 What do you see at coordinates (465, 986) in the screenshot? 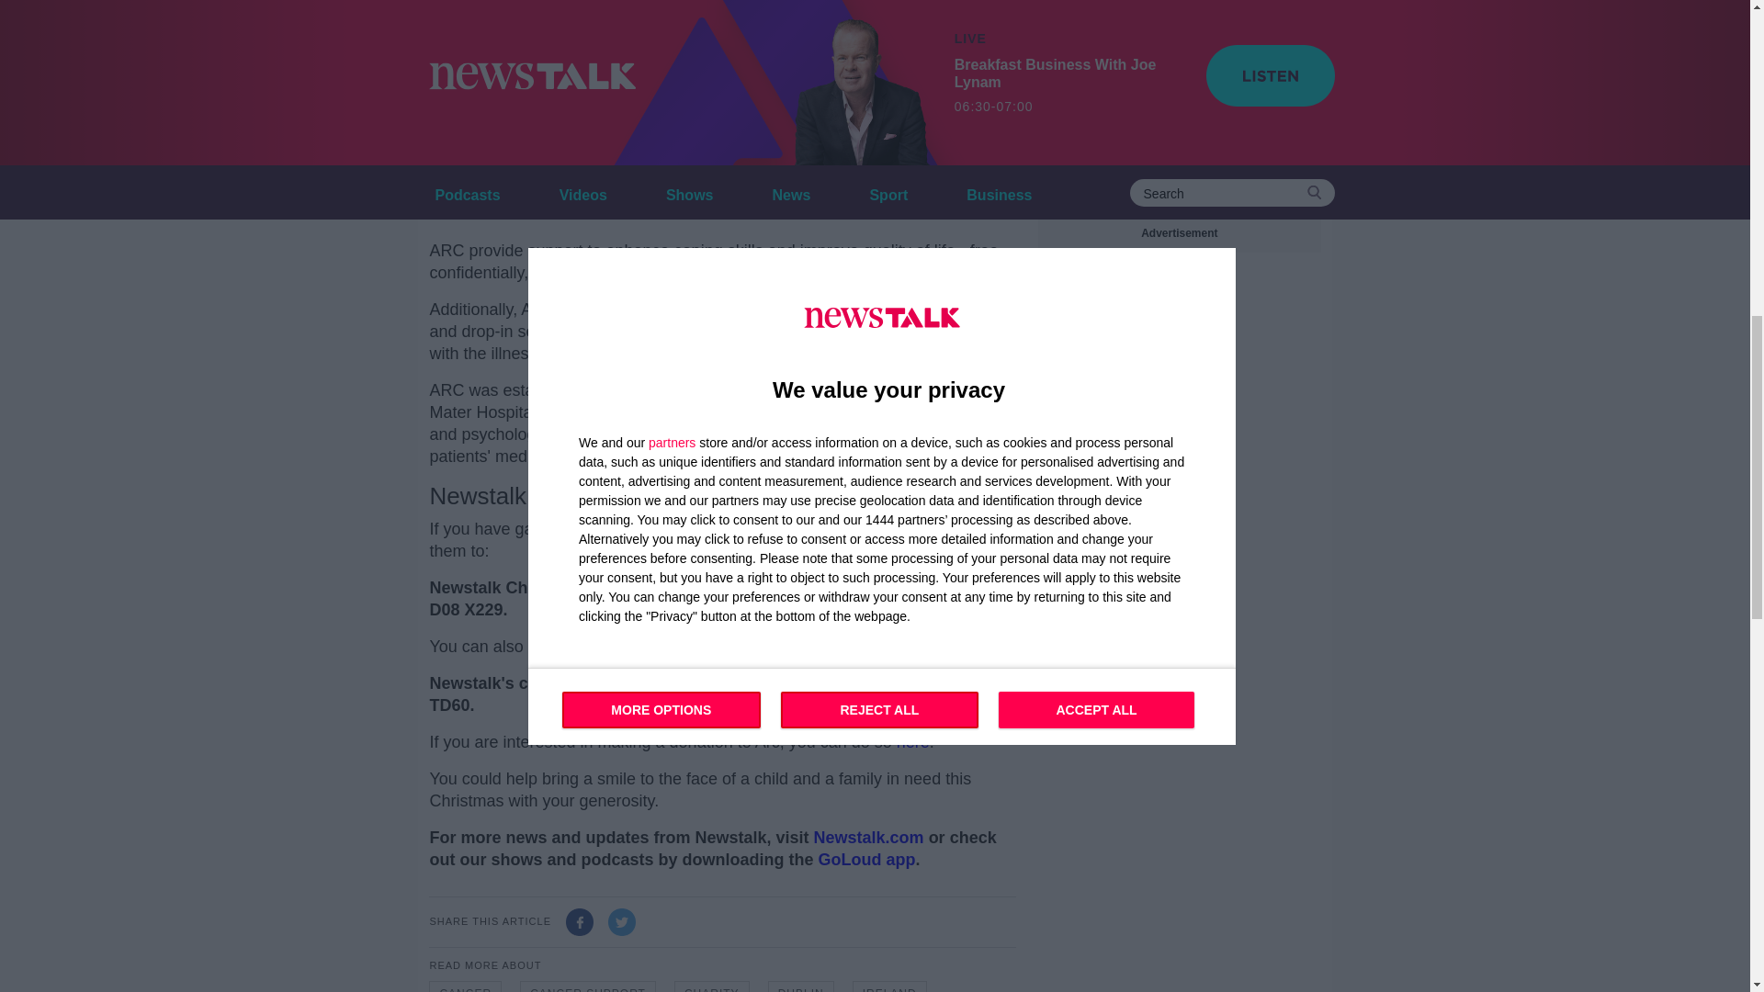
I see `CANCER` at bounding box center [465, 986].